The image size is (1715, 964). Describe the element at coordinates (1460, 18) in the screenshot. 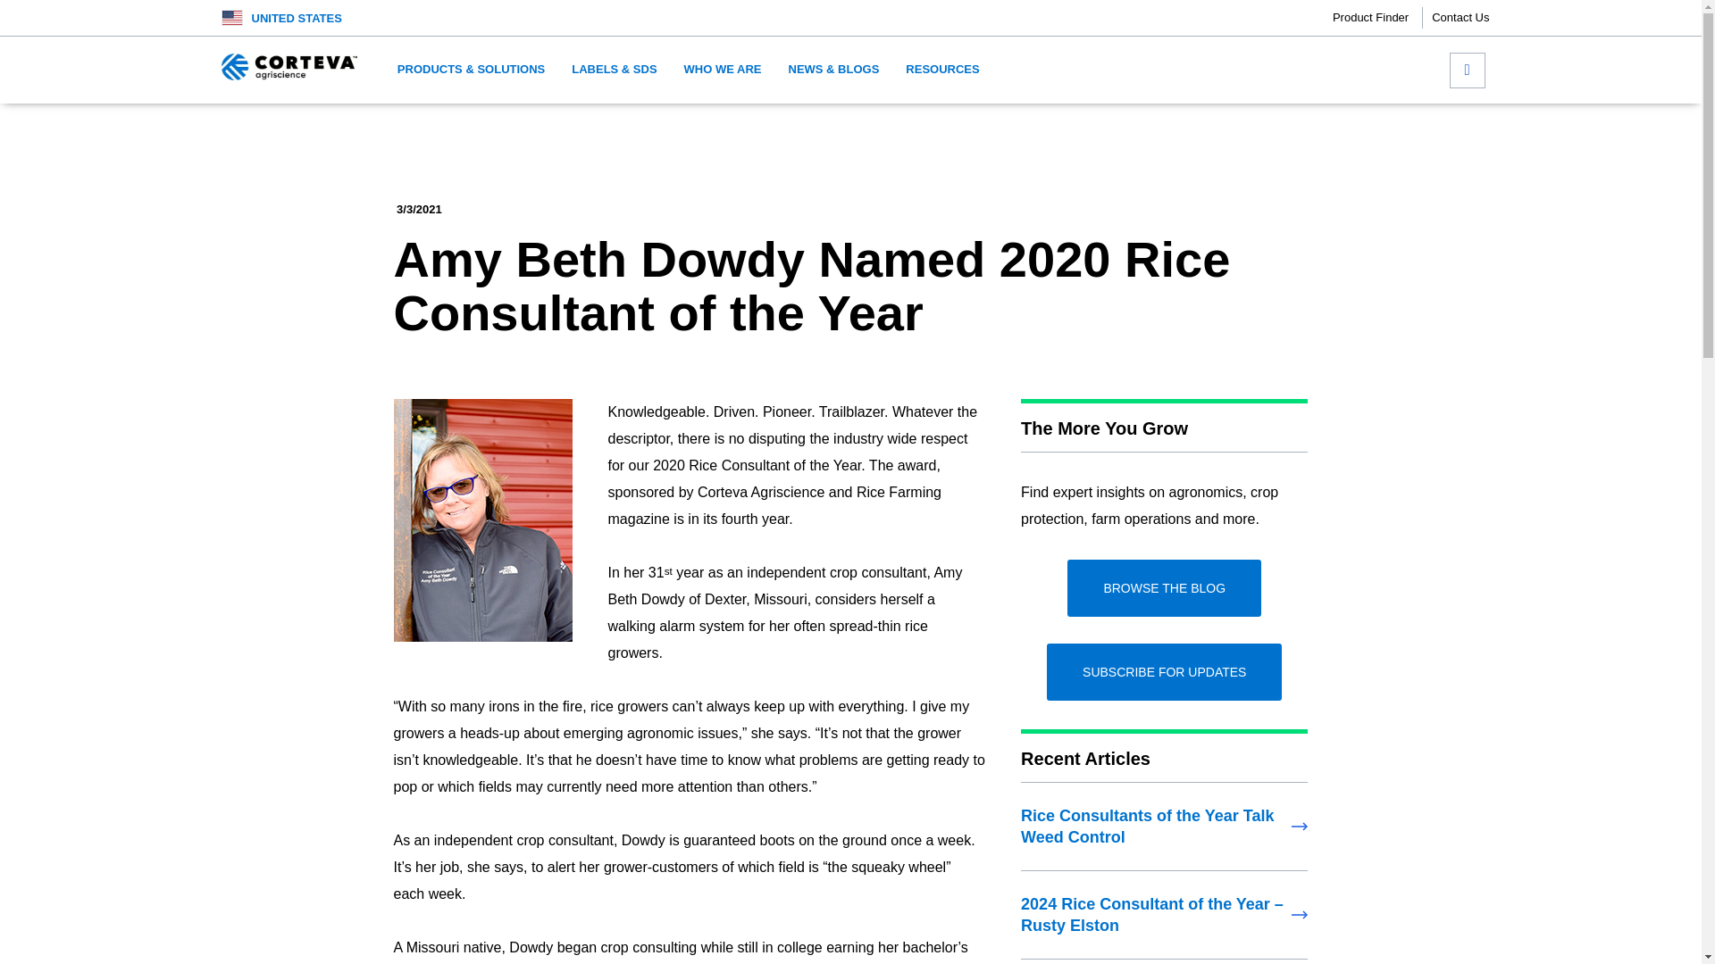

I see `Contact Us` at that location.